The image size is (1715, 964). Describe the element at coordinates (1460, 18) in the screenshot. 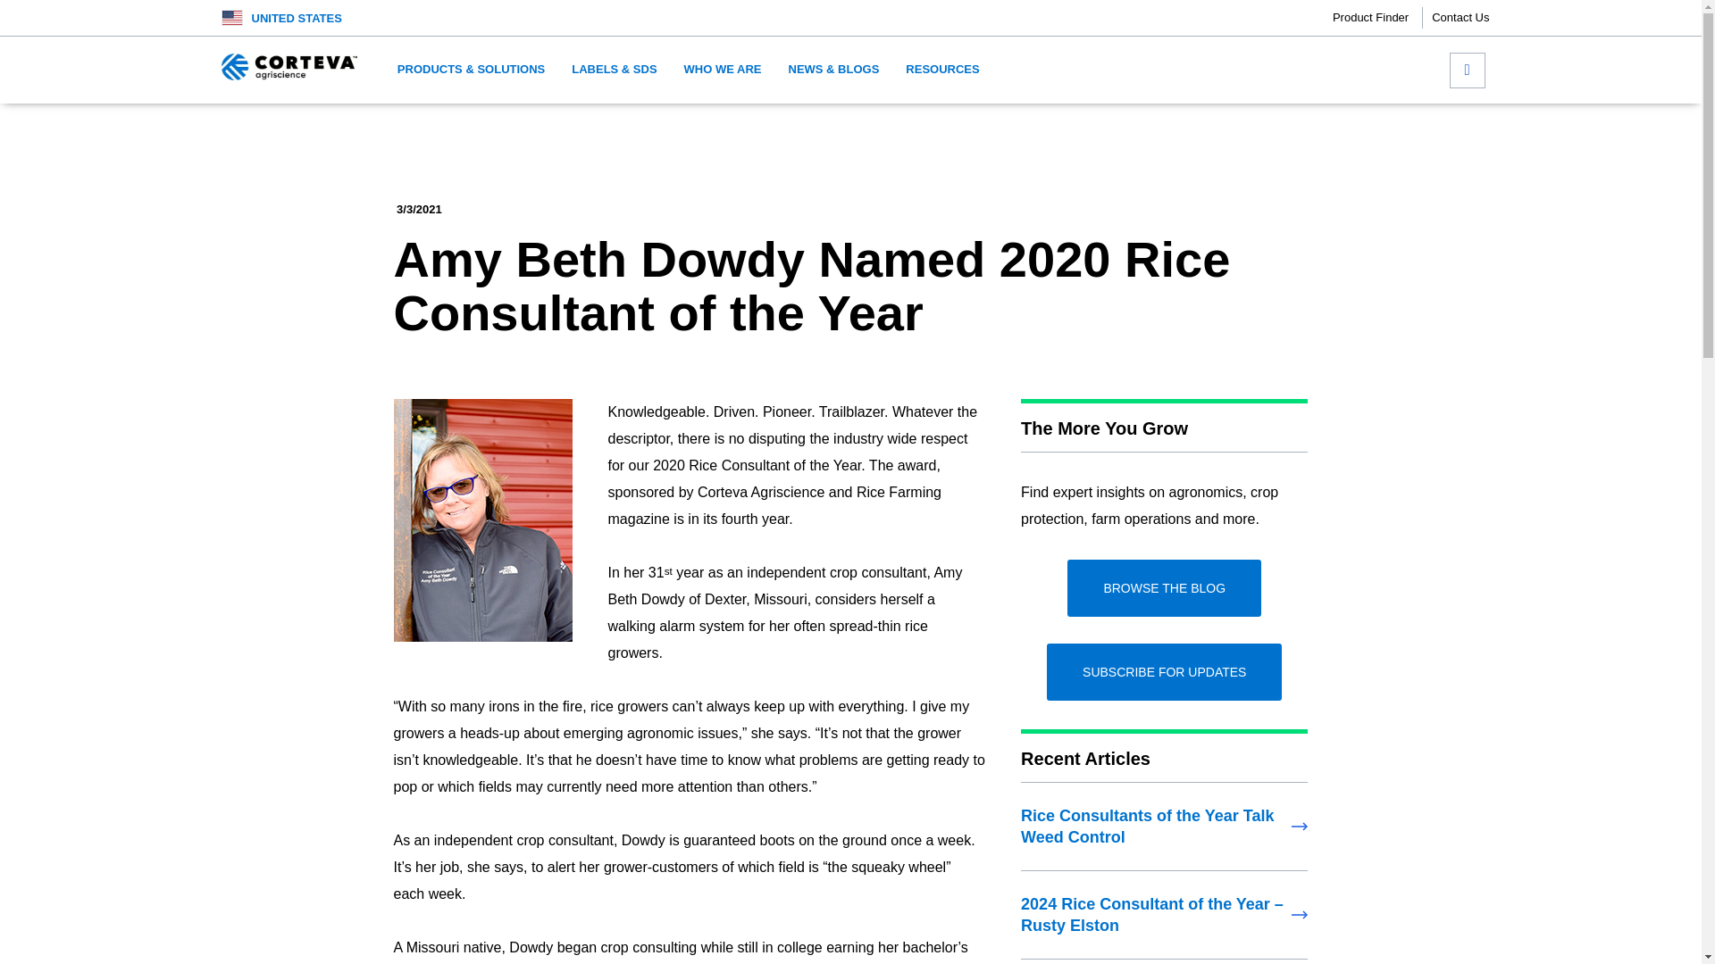

I see `Contact Us` at that location.